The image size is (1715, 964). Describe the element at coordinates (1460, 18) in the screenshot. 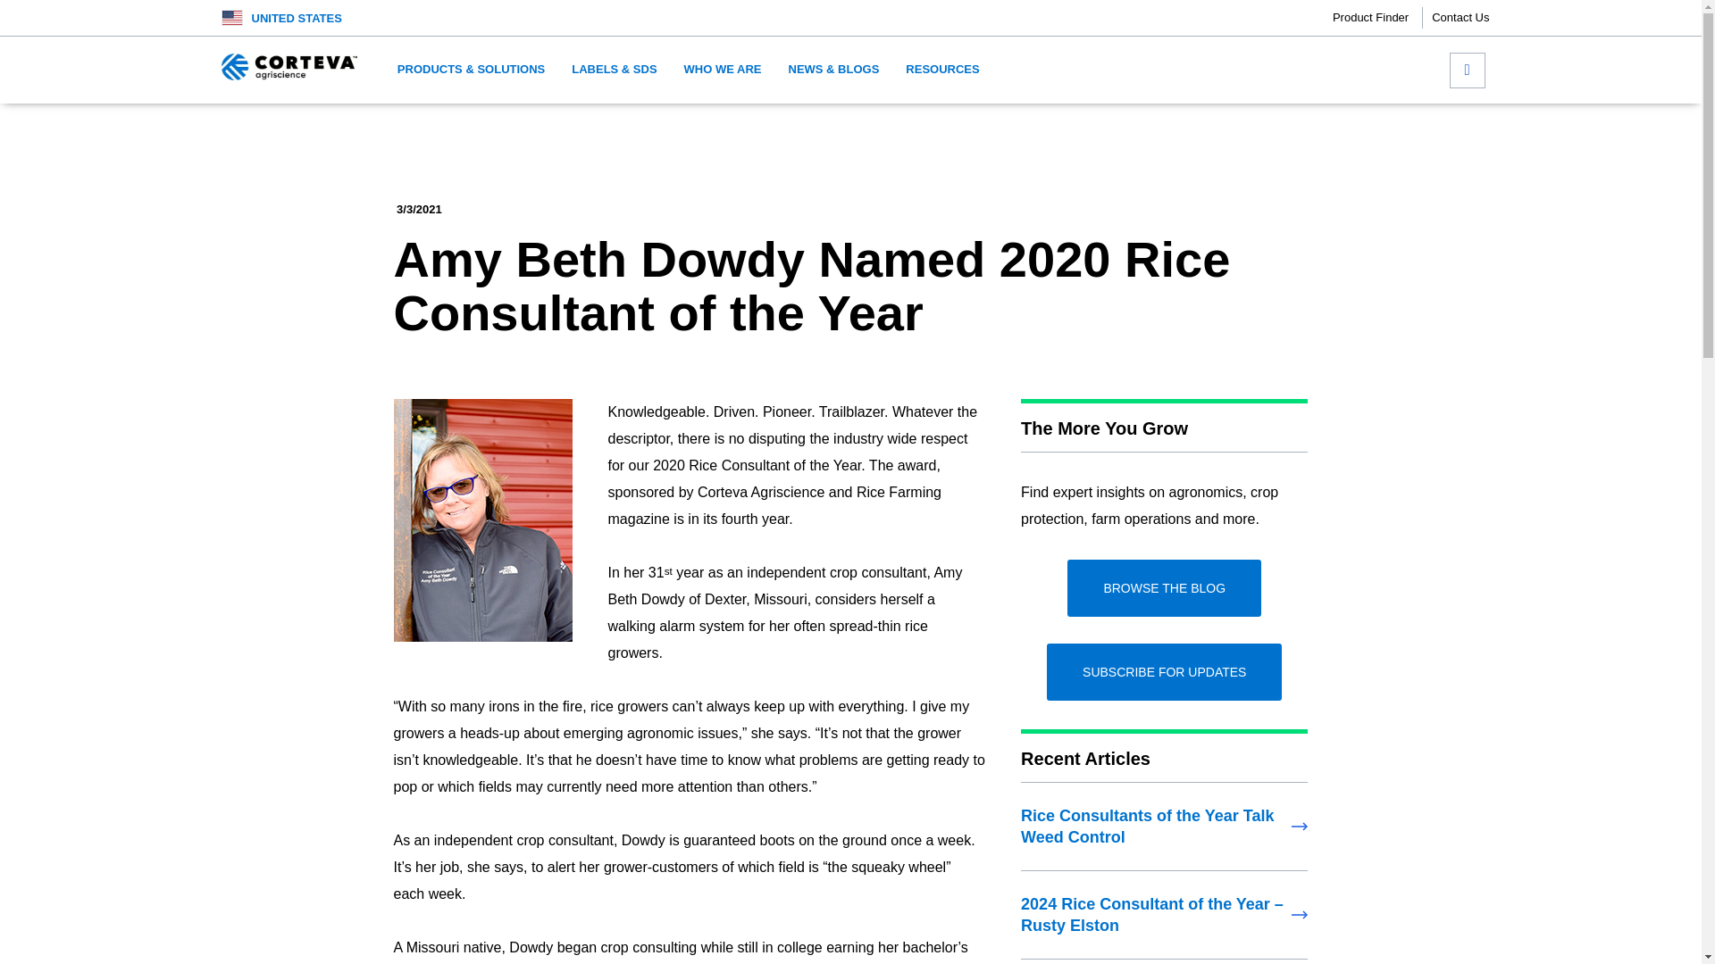

I see `Contact Us` at that location.